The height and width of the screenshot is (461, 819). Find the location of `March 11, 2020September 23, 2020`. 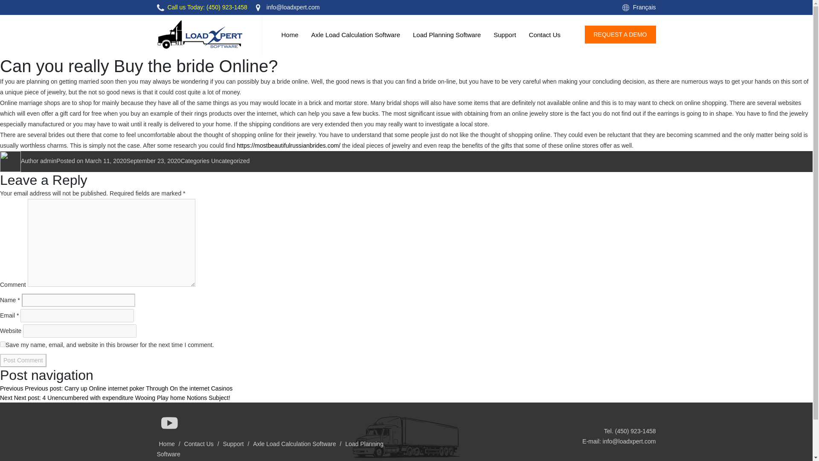

March 11, 2020September 23, 2020 is located at coordinates (132, 160).